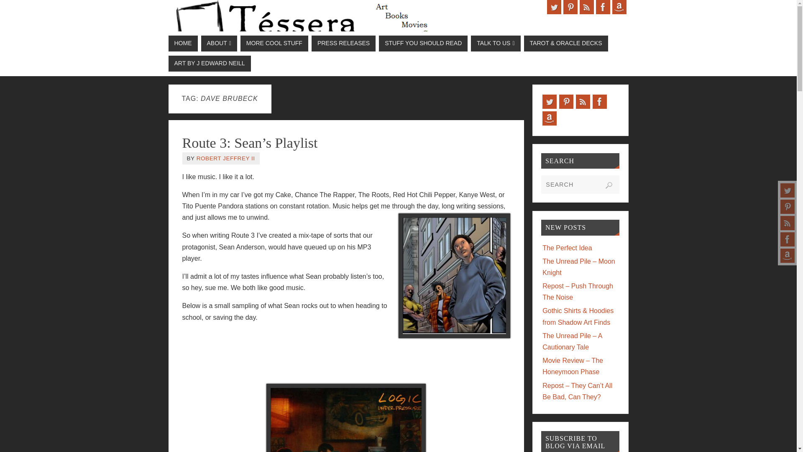  I want to click on ROBERT JEFFREY II, so click(226, 158).